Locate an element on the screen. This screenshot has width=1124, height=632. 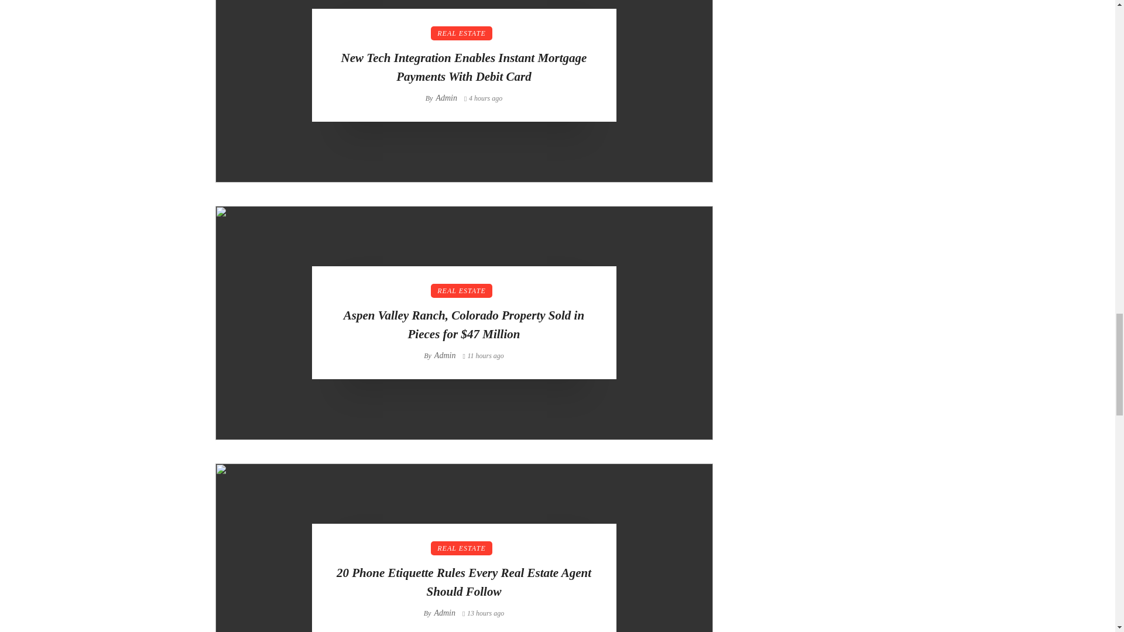
REAL ESTATE is located at coordinates (461, 33).